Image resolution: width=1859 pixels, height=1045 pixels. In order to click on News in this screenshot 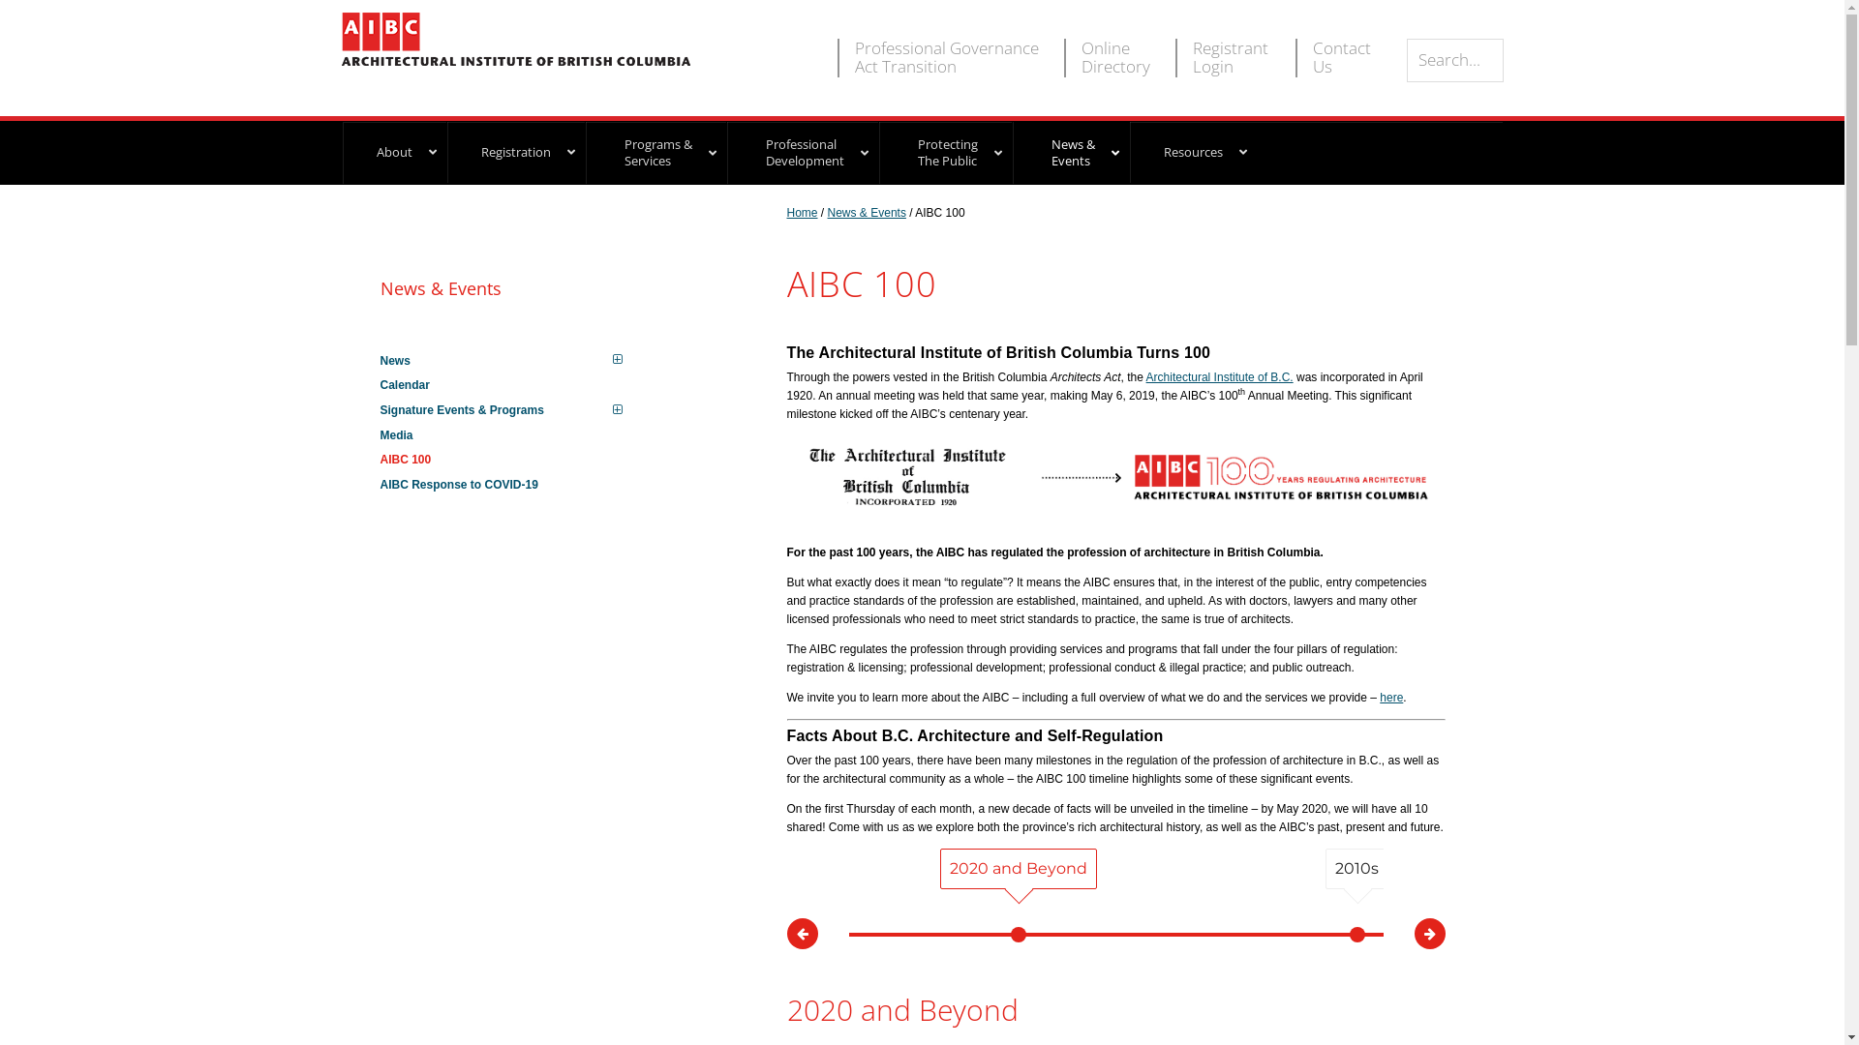, I will do `click(515, 362)`.